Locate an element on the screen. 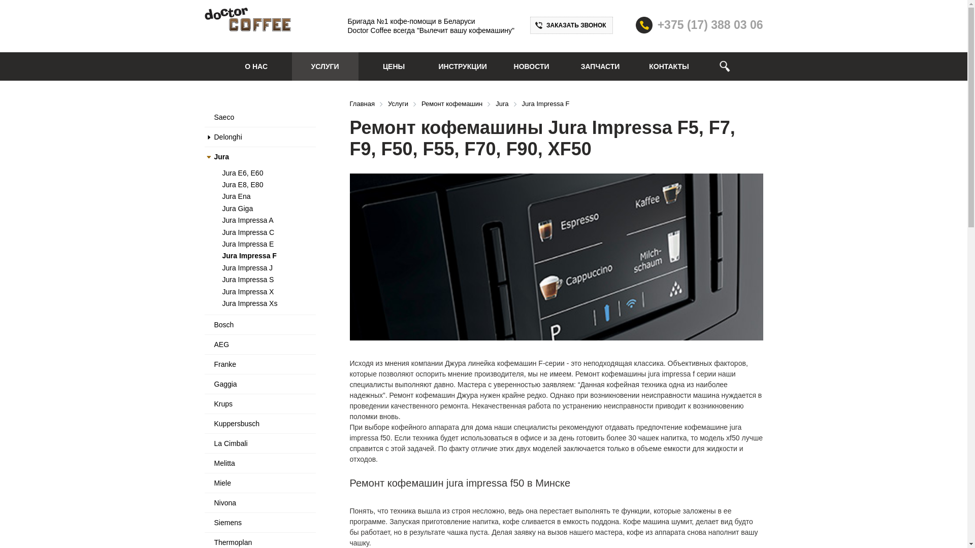 The height and width of the screenshot is (548, 975). AEG is located at coordinates (222, 345).